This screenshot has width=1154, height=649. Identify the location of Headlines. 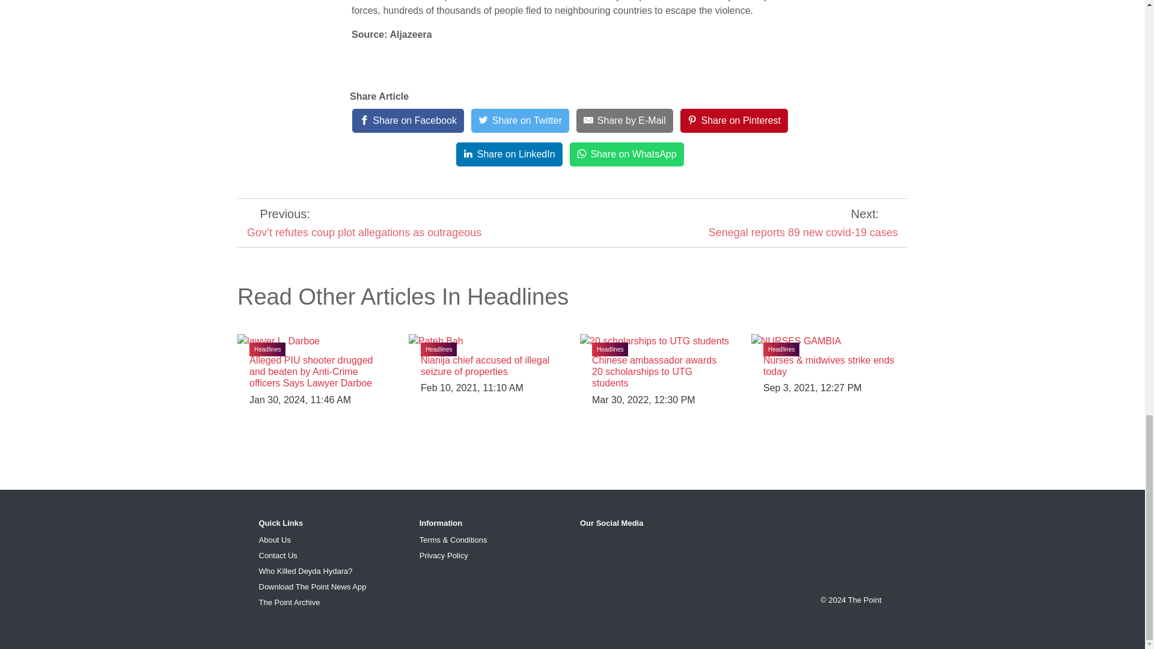
(609, 349).